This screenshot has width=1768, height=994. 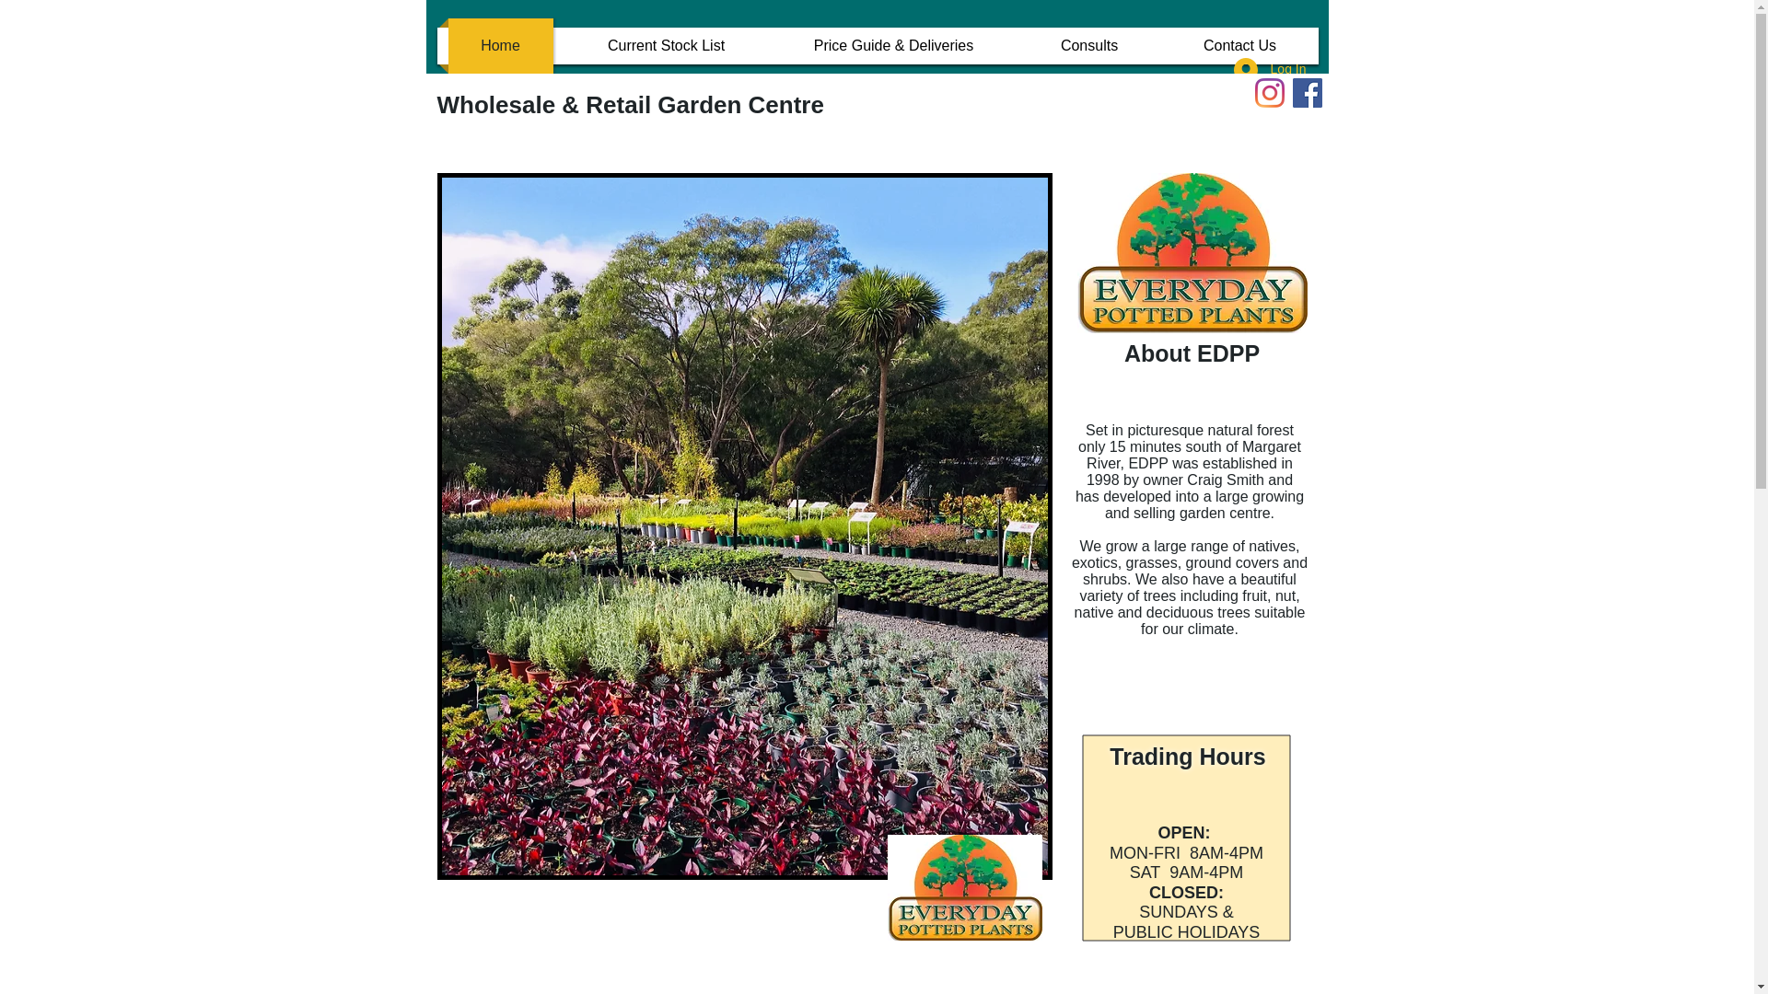 What do you see at coordinates (1239, 46) in the screenshot?
I see `Contact Us` at bounding box center [1239, 46].